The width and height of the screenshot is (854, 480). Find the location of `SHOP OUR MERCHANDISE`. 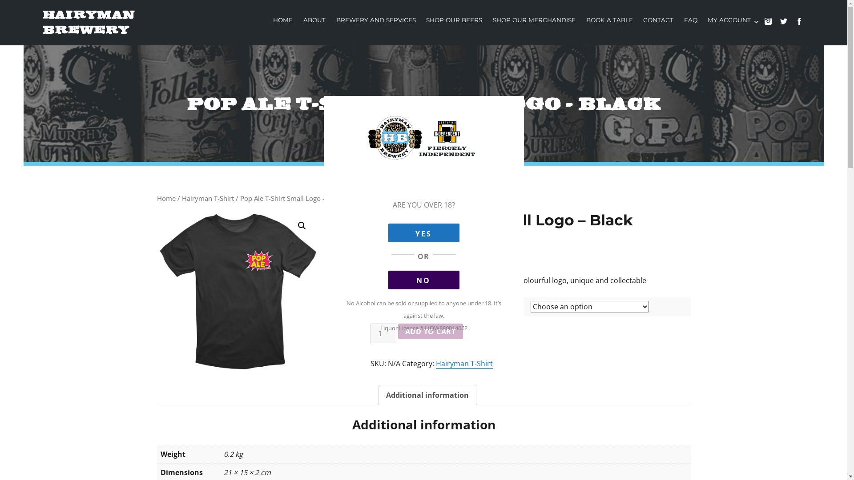

SHOP OUR MERCHANDISE is located at coordinates (534, 20).